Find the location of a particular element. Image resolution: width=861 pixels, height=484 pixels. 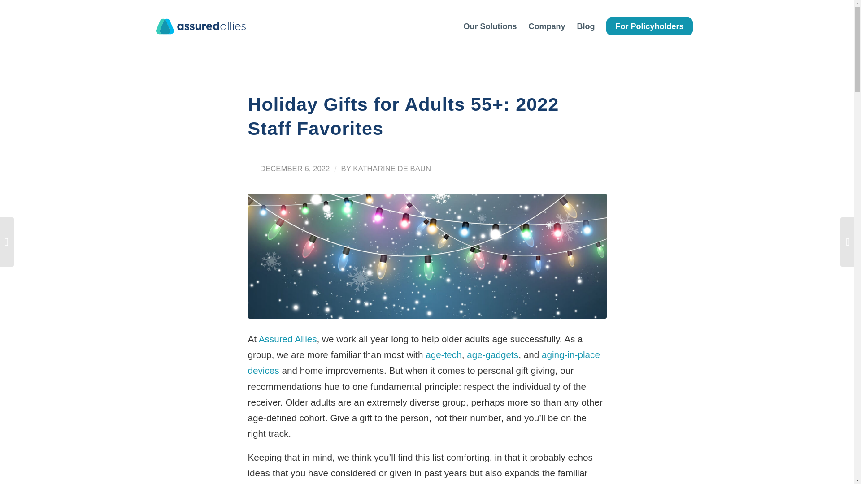

Company is located at coordinates (546, 26).